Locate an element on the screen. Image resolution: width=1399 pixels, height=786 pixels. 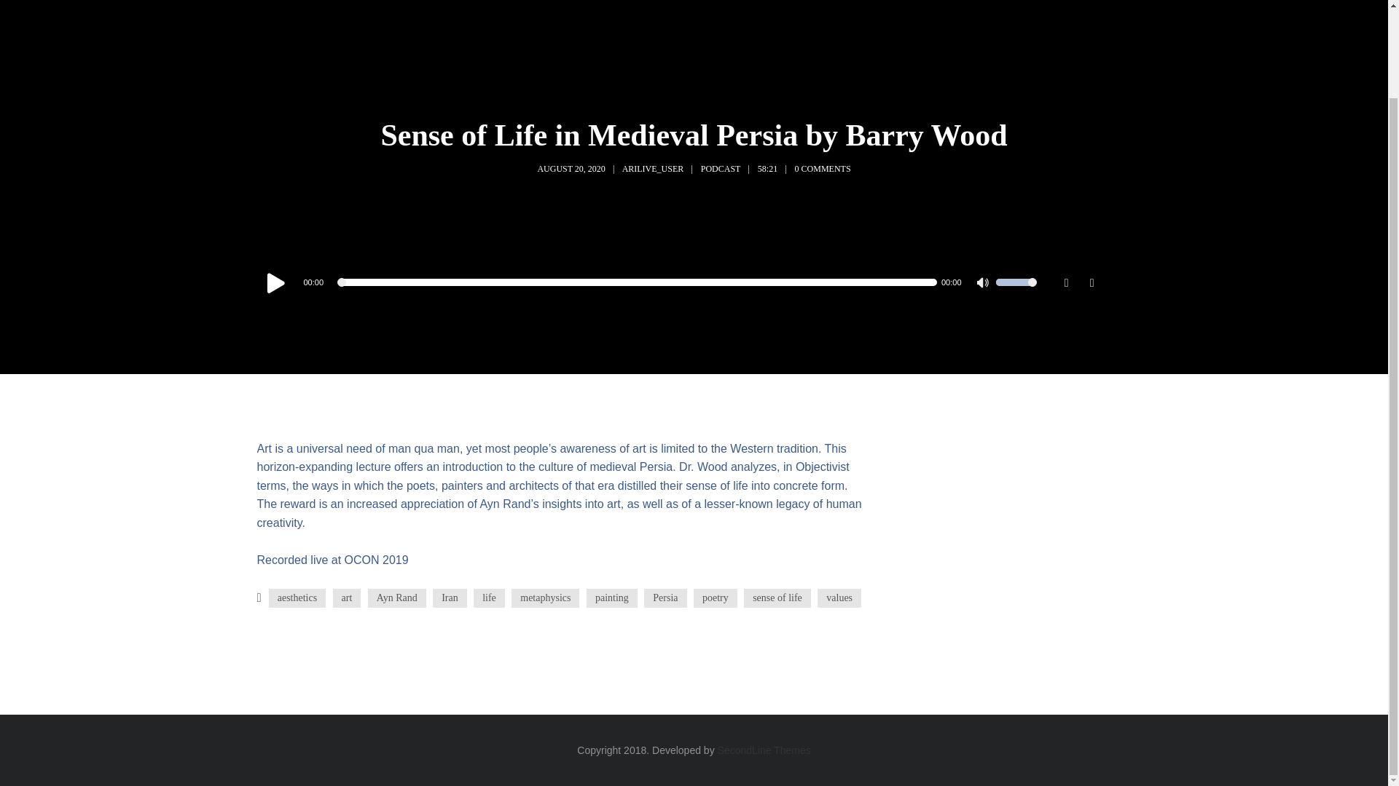
Mute is located at coordinates (984, 284).